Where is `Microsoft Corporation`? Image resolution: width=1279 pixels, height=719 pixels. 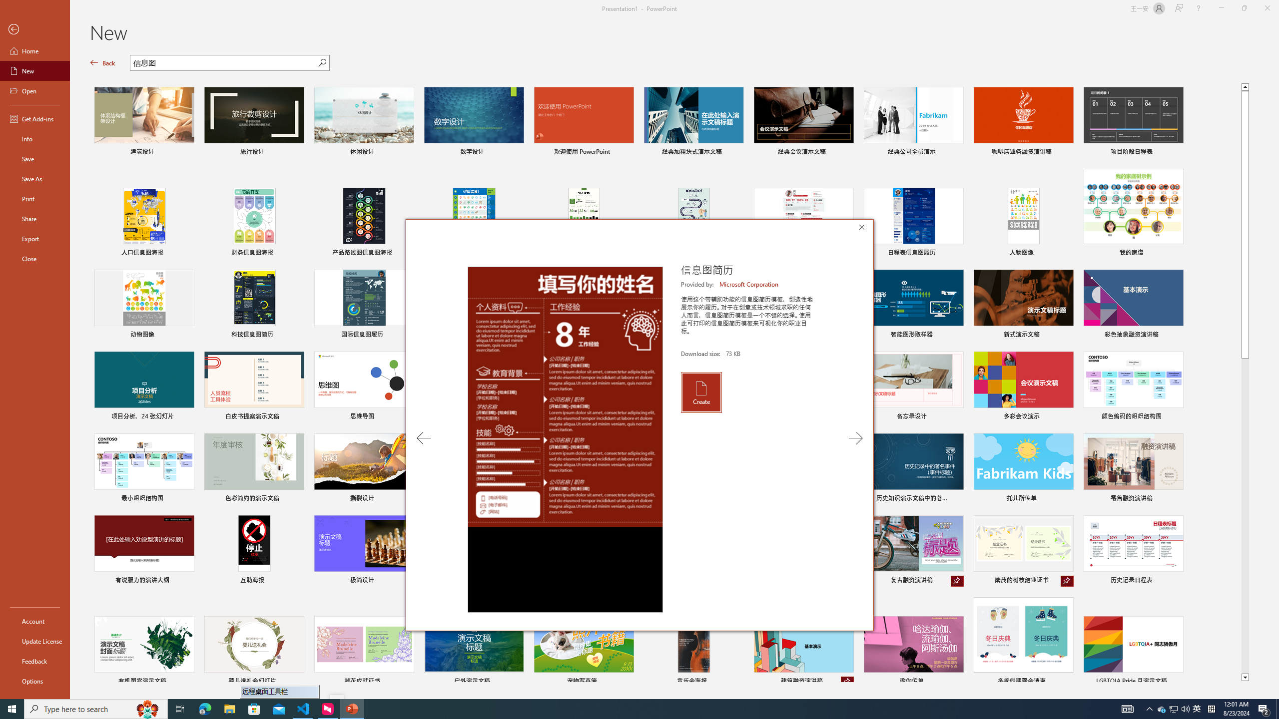
Microsoft Corporation is located at coordinates (749, 284).